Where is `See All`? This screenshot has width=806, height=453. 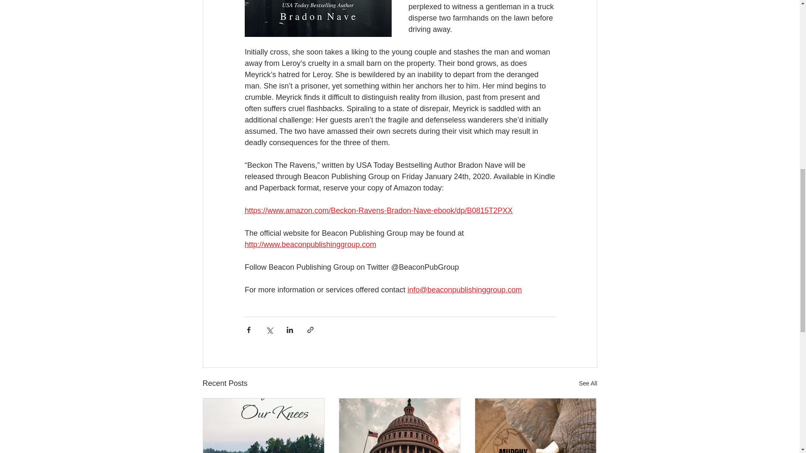
See All is located at coordinates (588, 383).